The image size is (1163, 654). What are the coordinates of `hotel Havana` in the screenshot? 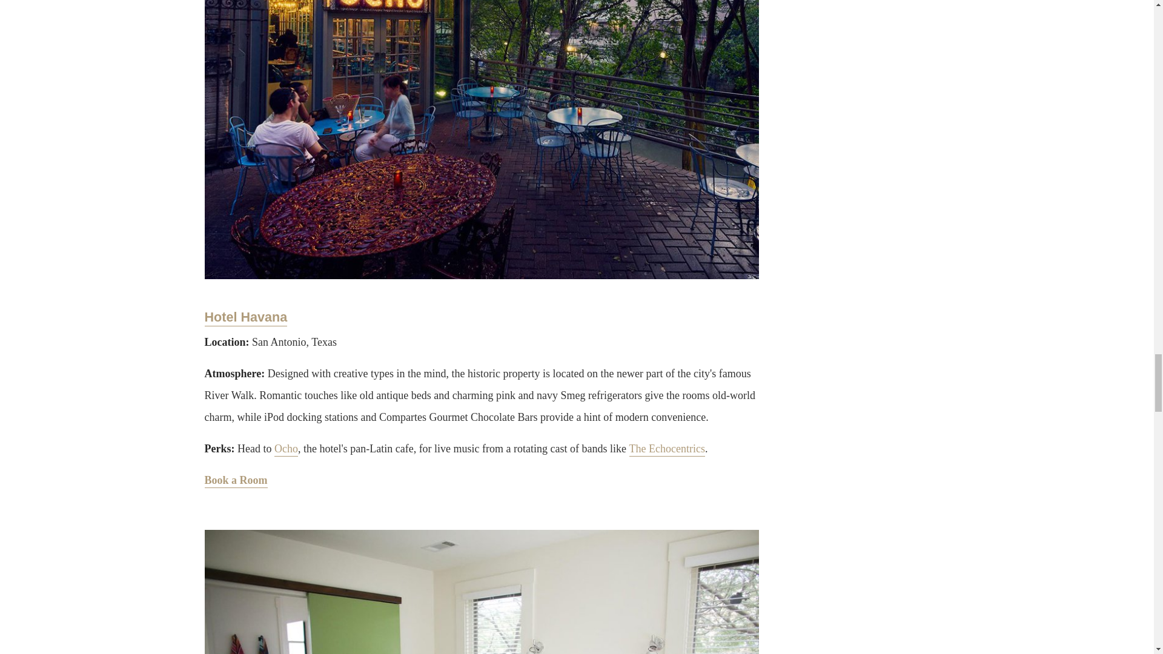 It's located at (246, 317).